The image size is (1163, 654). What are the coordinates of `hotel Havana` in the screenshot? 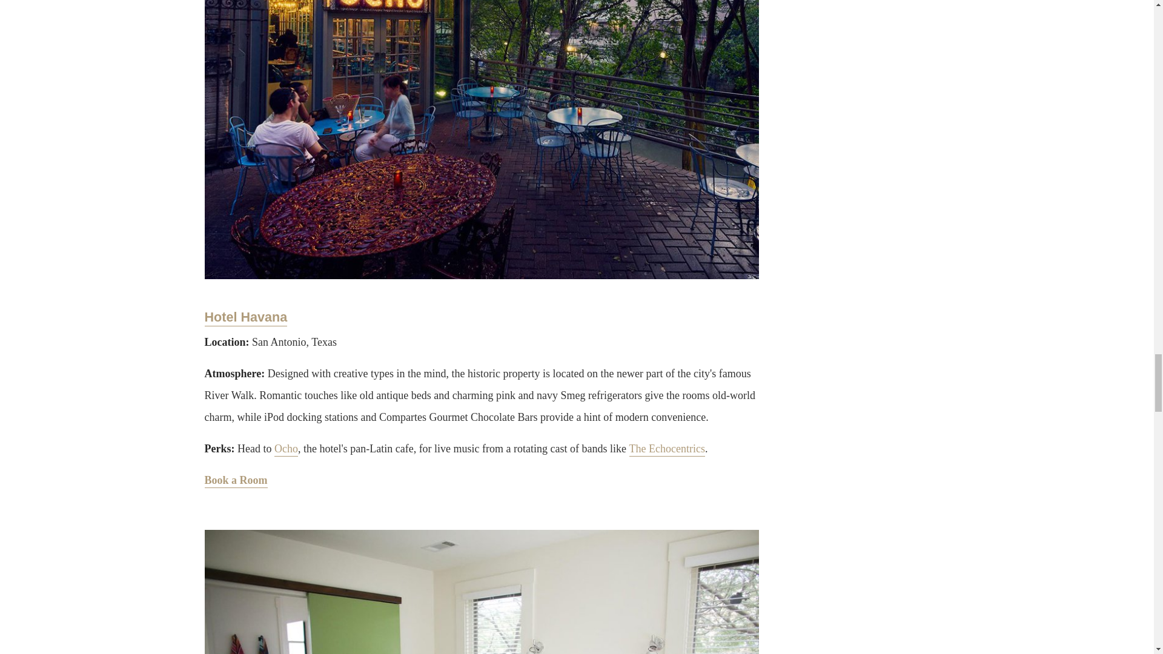 It's located at (246, 317).